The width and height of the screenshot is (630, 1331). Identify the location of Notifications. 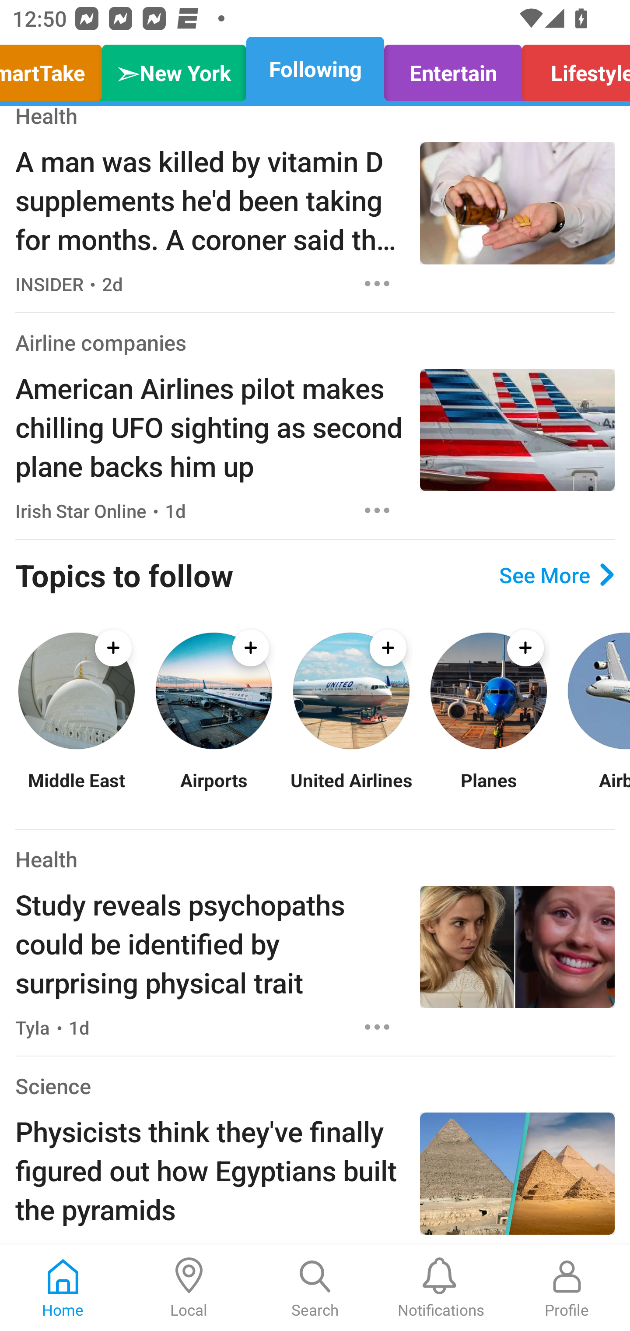
(441, 1288).